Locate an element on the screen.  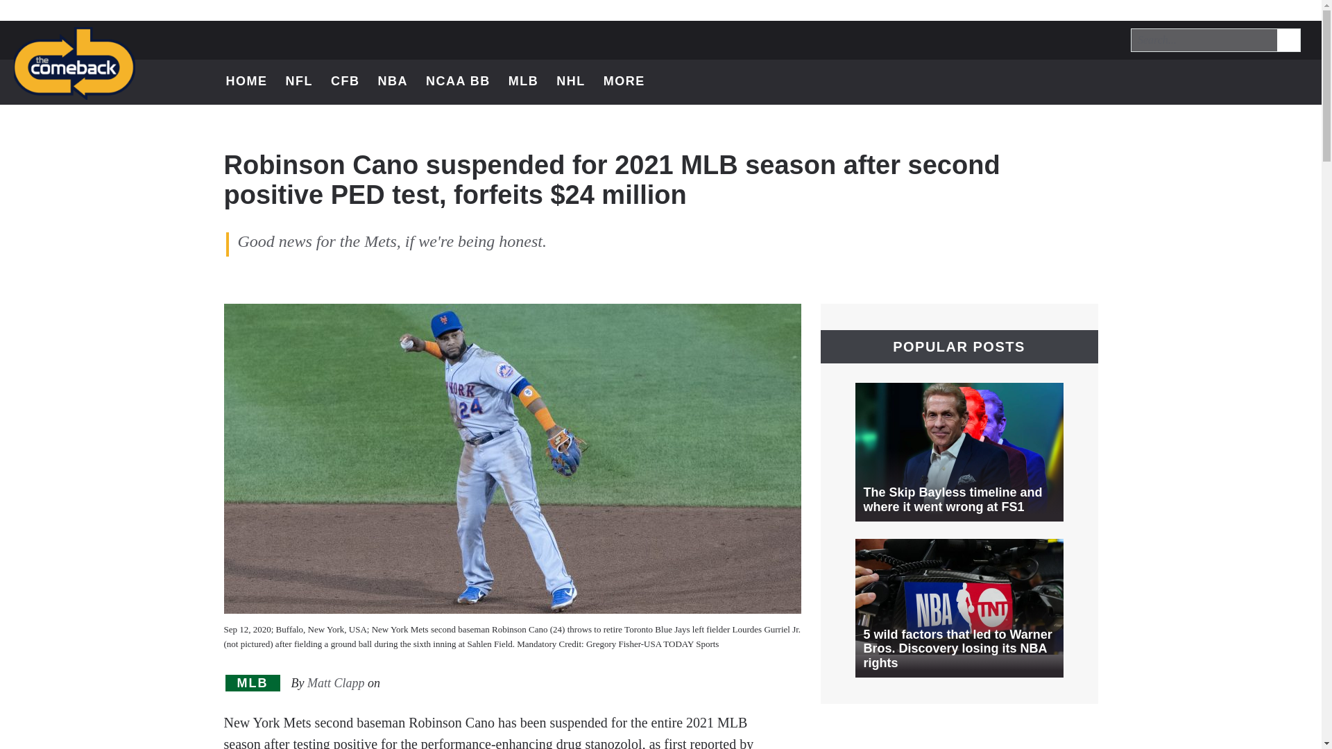
HOME is located at coordinates (631, 82).